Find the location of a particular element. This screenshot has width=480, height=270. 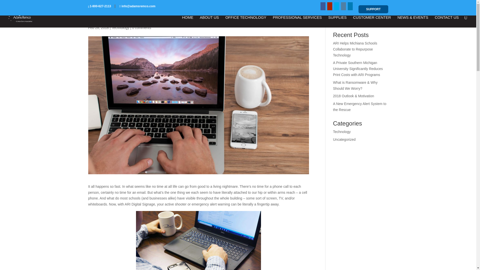

Technology is located at coordinates (120, 27).